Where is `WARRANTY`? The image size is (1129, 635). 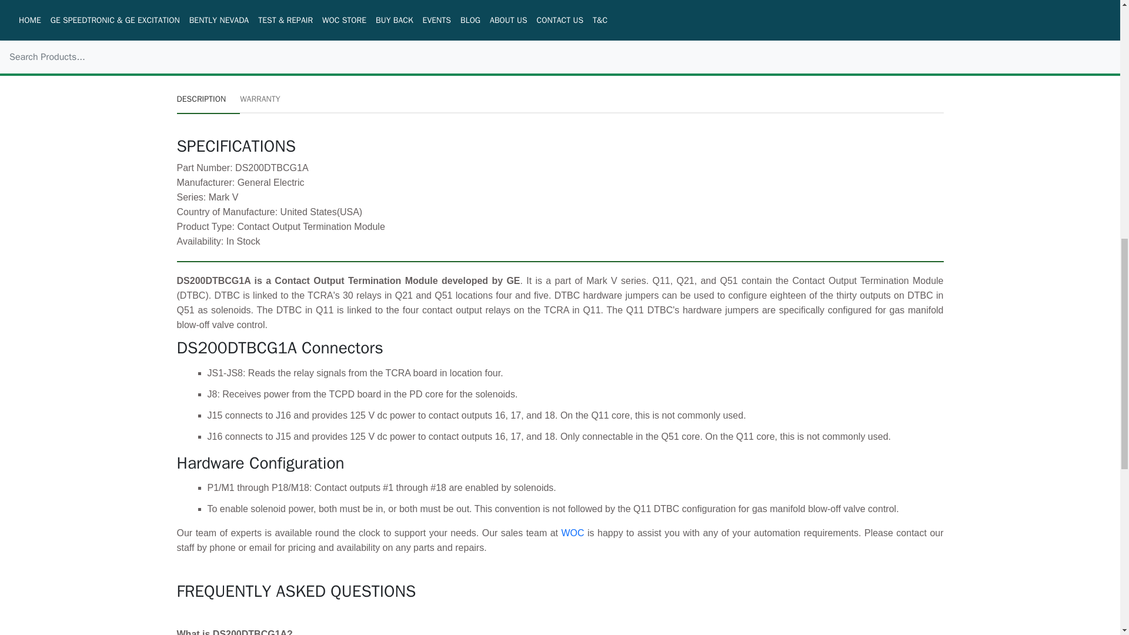
WARRANTY is located at coordinates (260, 99).